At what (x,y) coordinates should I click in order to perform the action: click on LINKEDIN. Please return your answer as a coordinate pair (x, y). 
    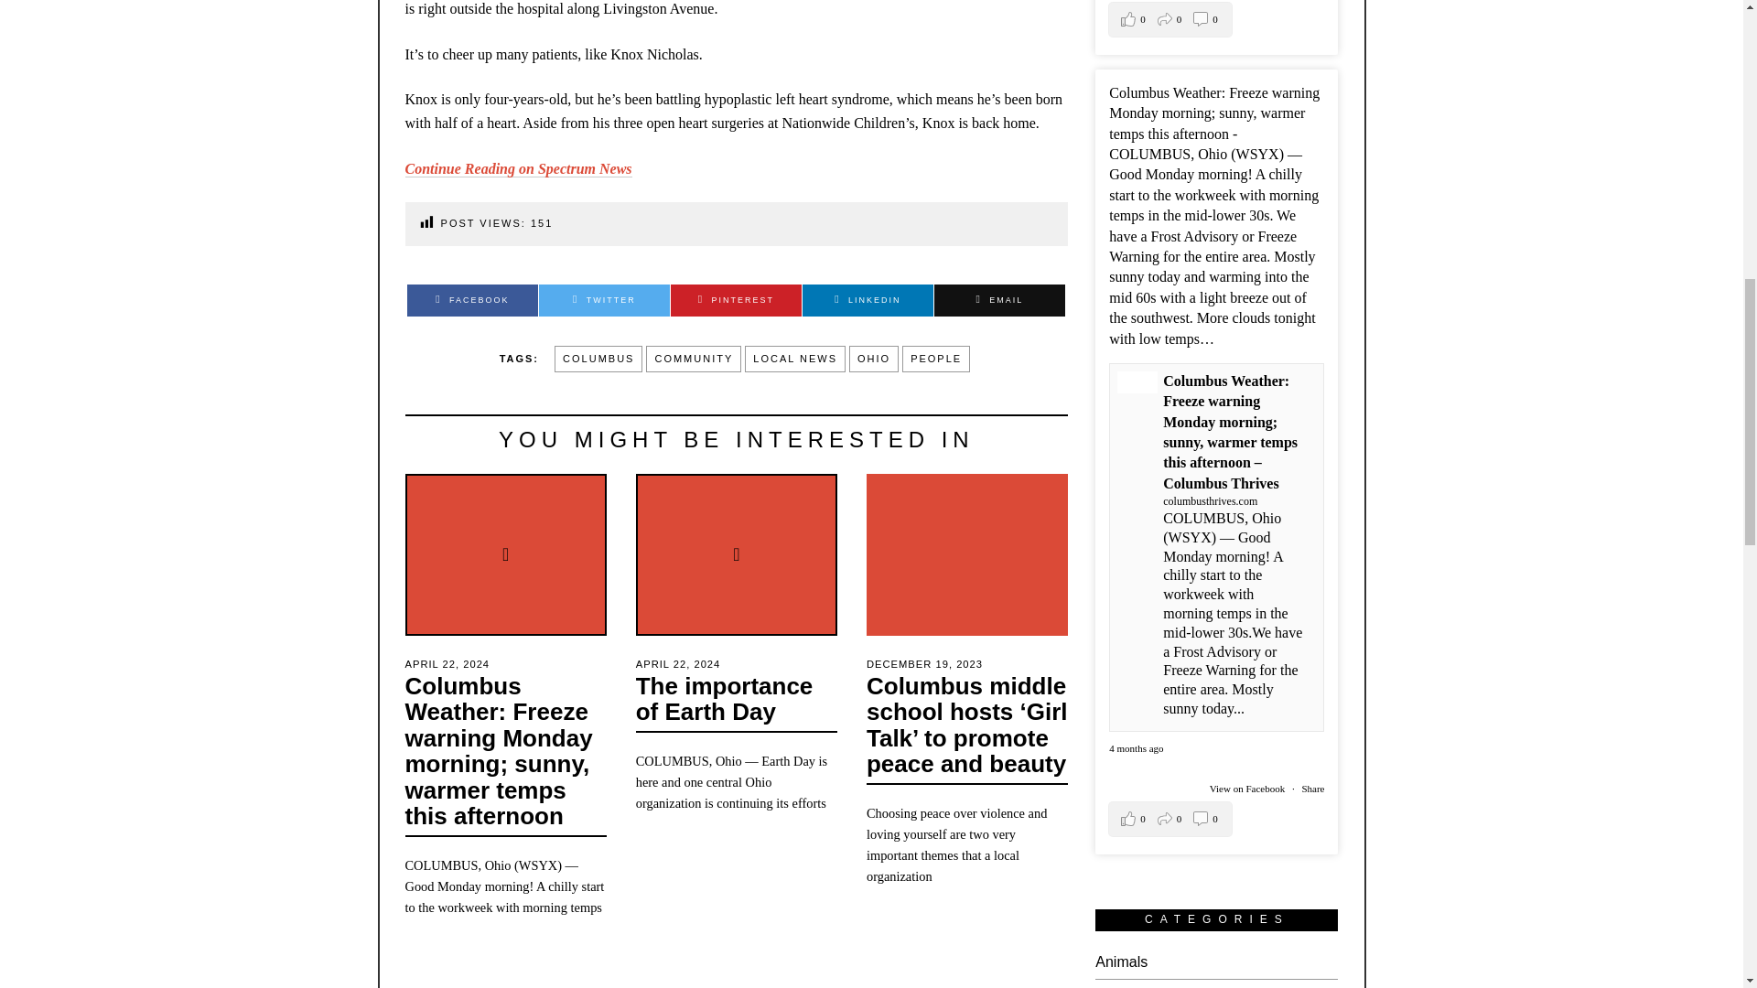
    Looking at the image, I should click on (868, 300).